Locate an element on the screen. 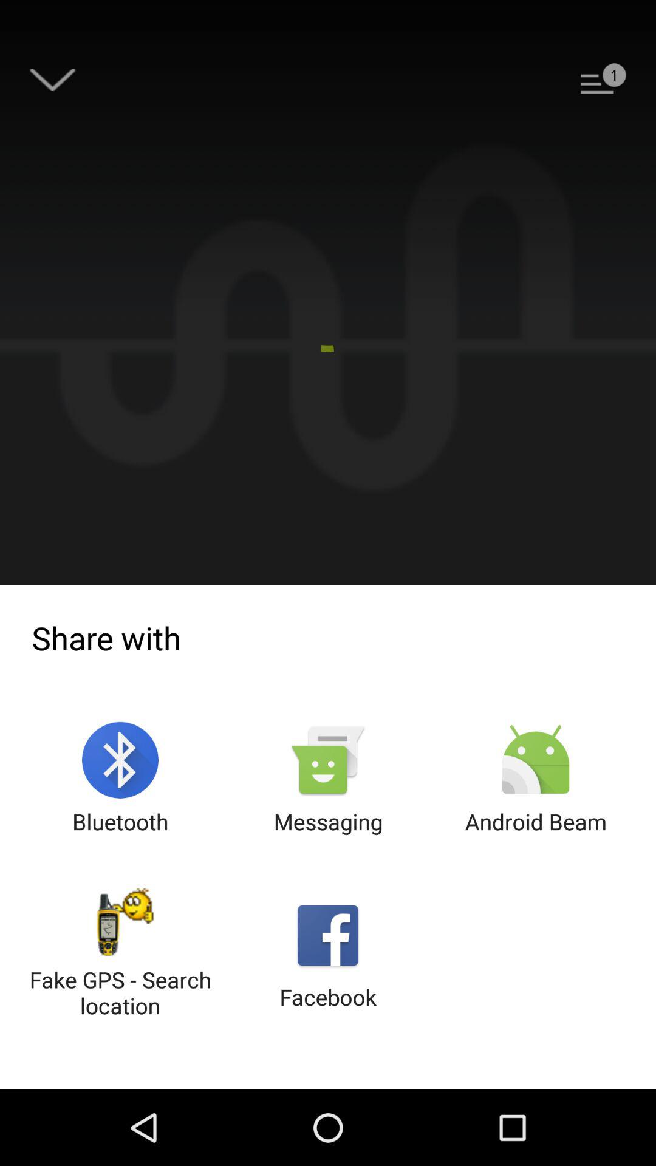 The image size is (656, 1166). turn off the bluetooth is located at coordinates (120, 779).